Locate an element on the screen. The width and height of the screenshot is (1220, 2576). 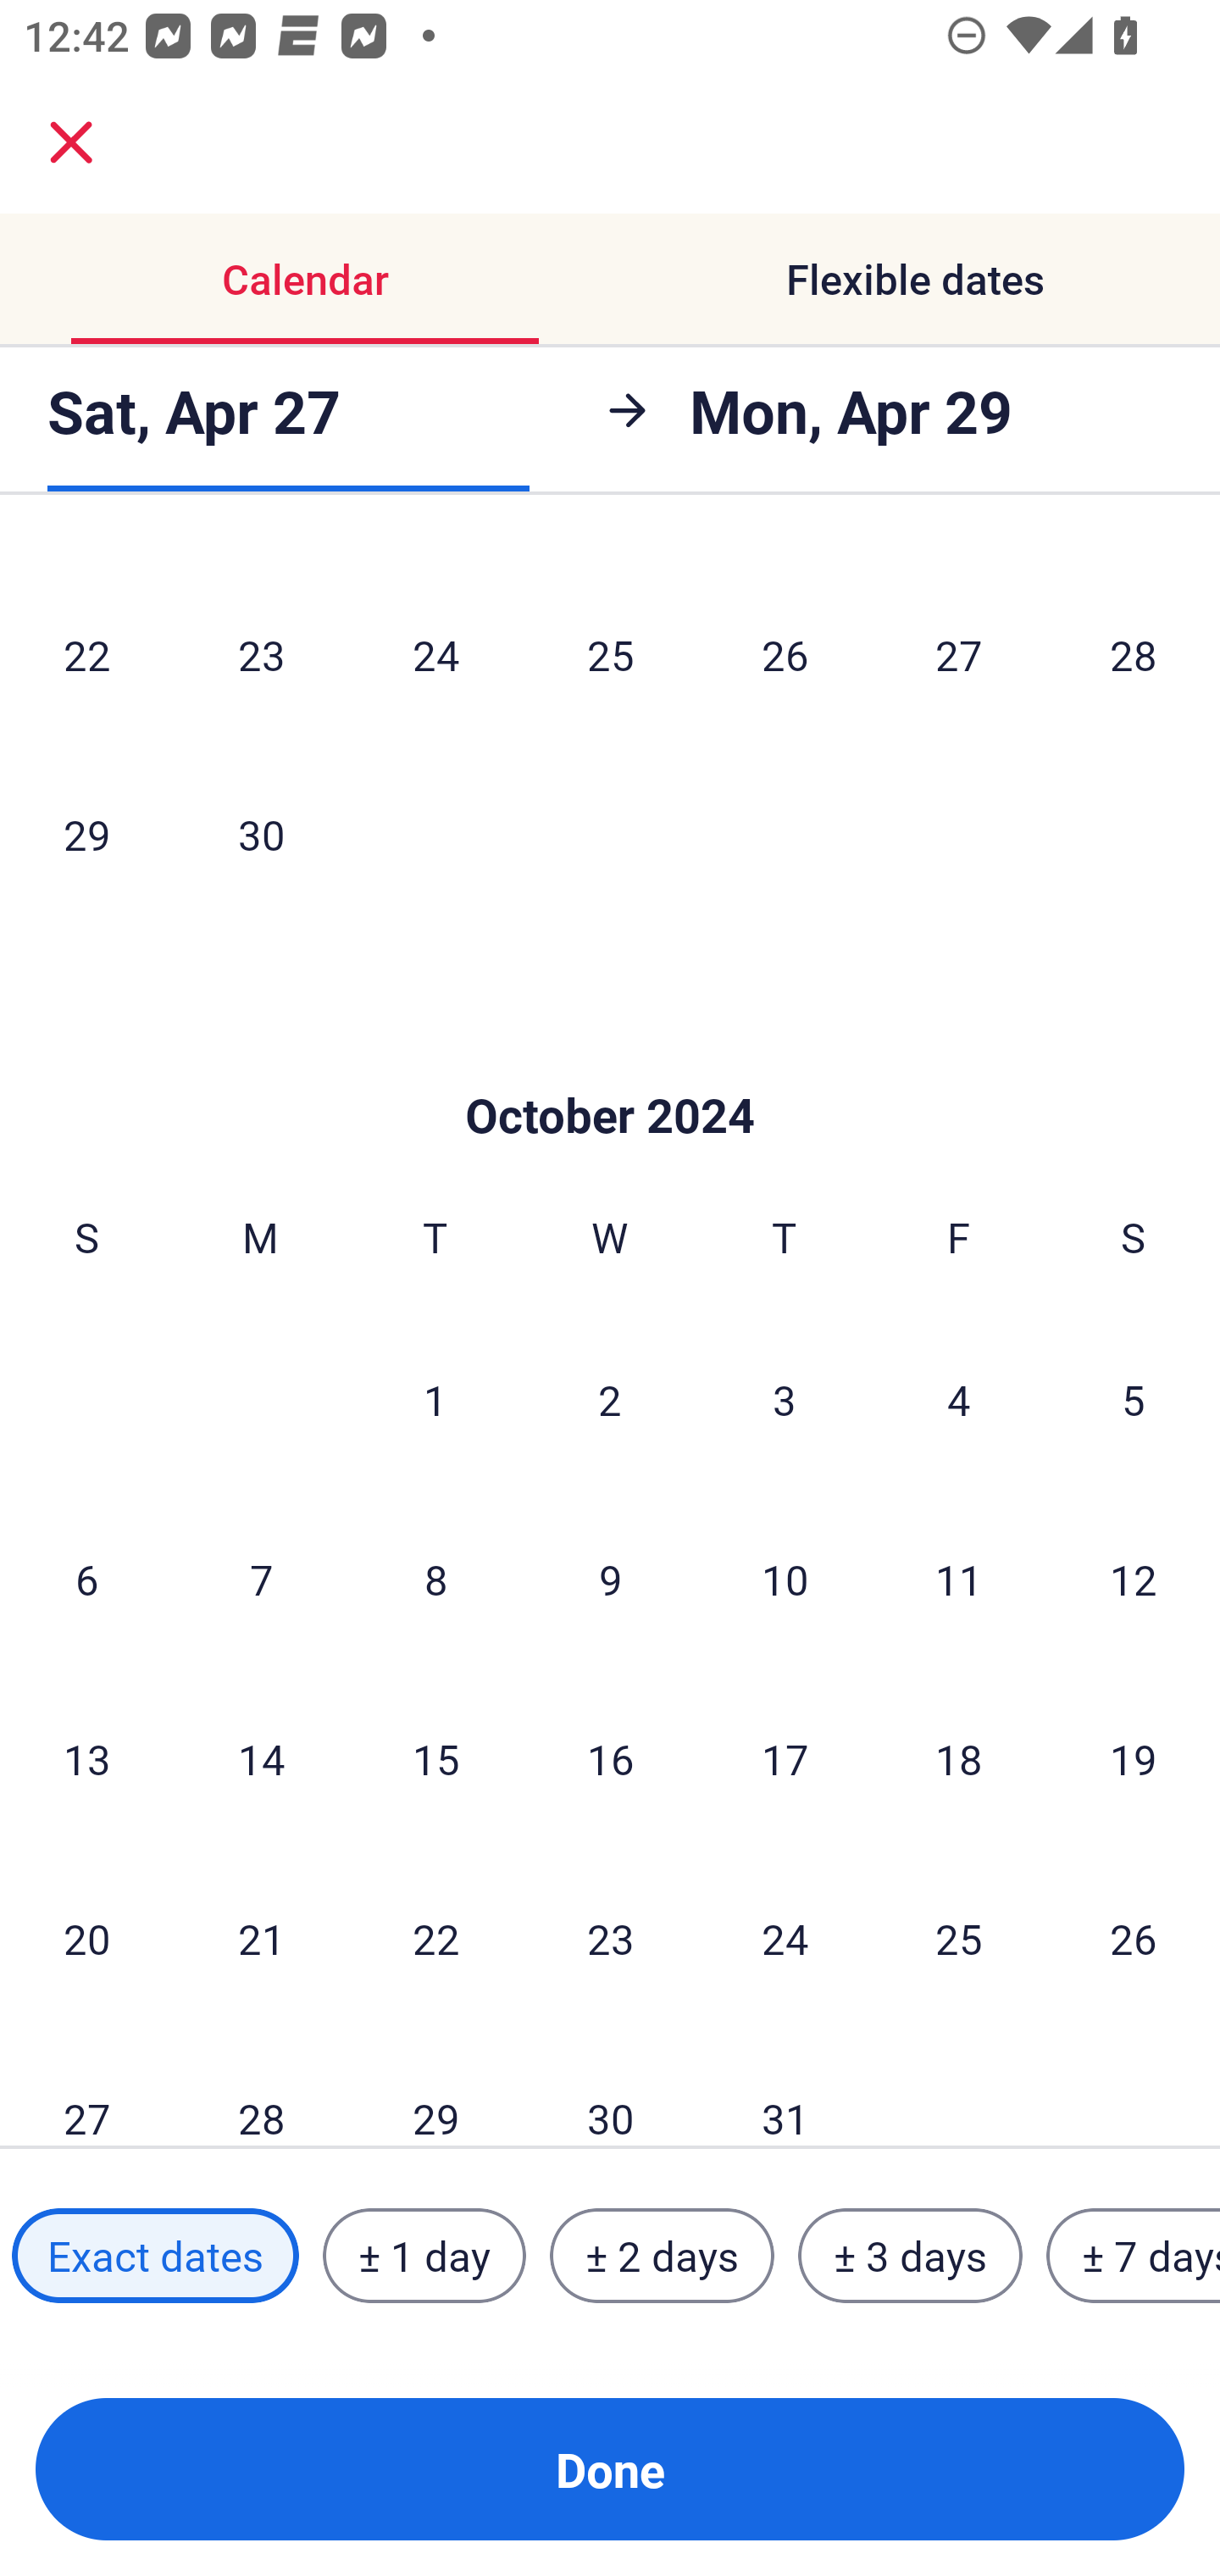
± 1 day is located at coordinates (424, 2255).